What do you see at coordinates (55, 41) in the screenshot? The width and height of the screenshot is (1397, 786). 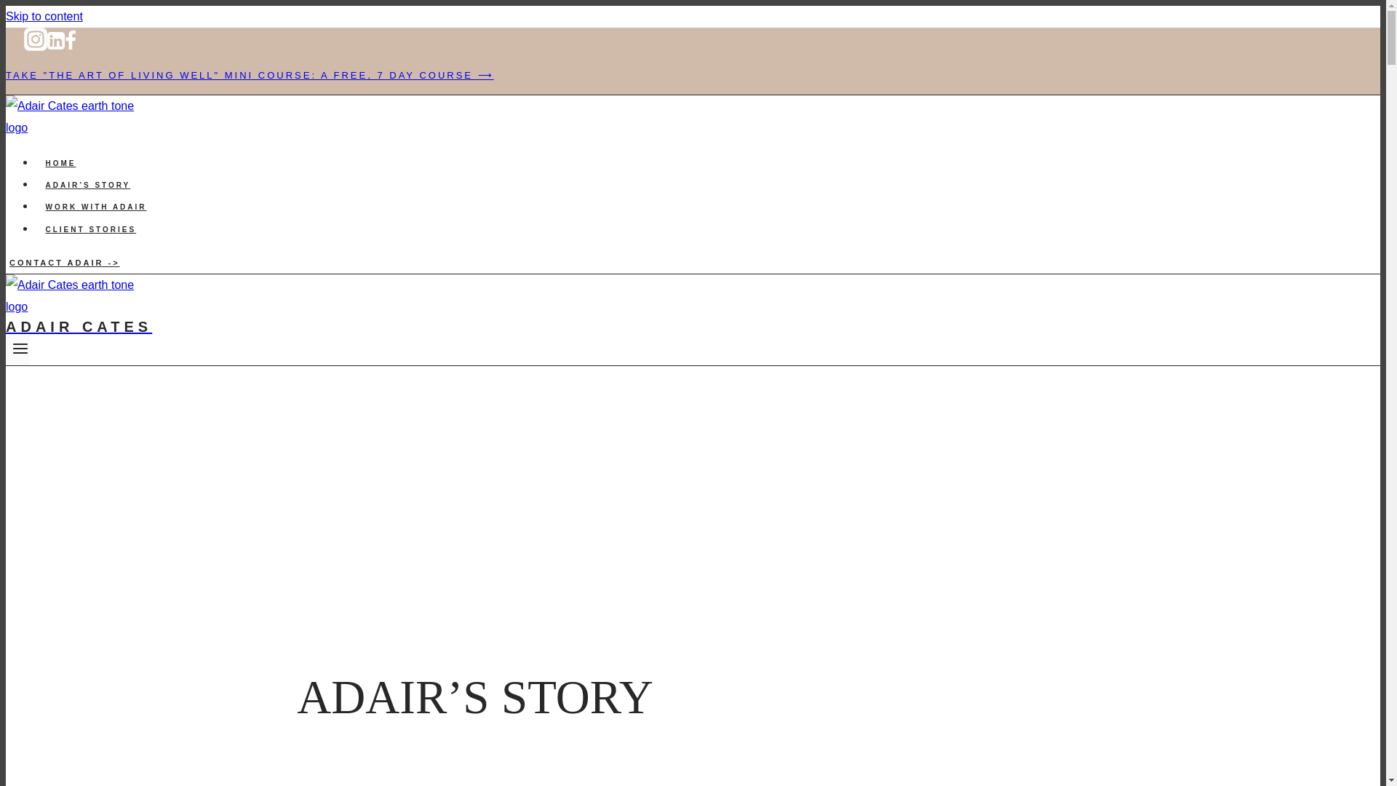 I see `Linkedin` at bounding box center [55, 41].